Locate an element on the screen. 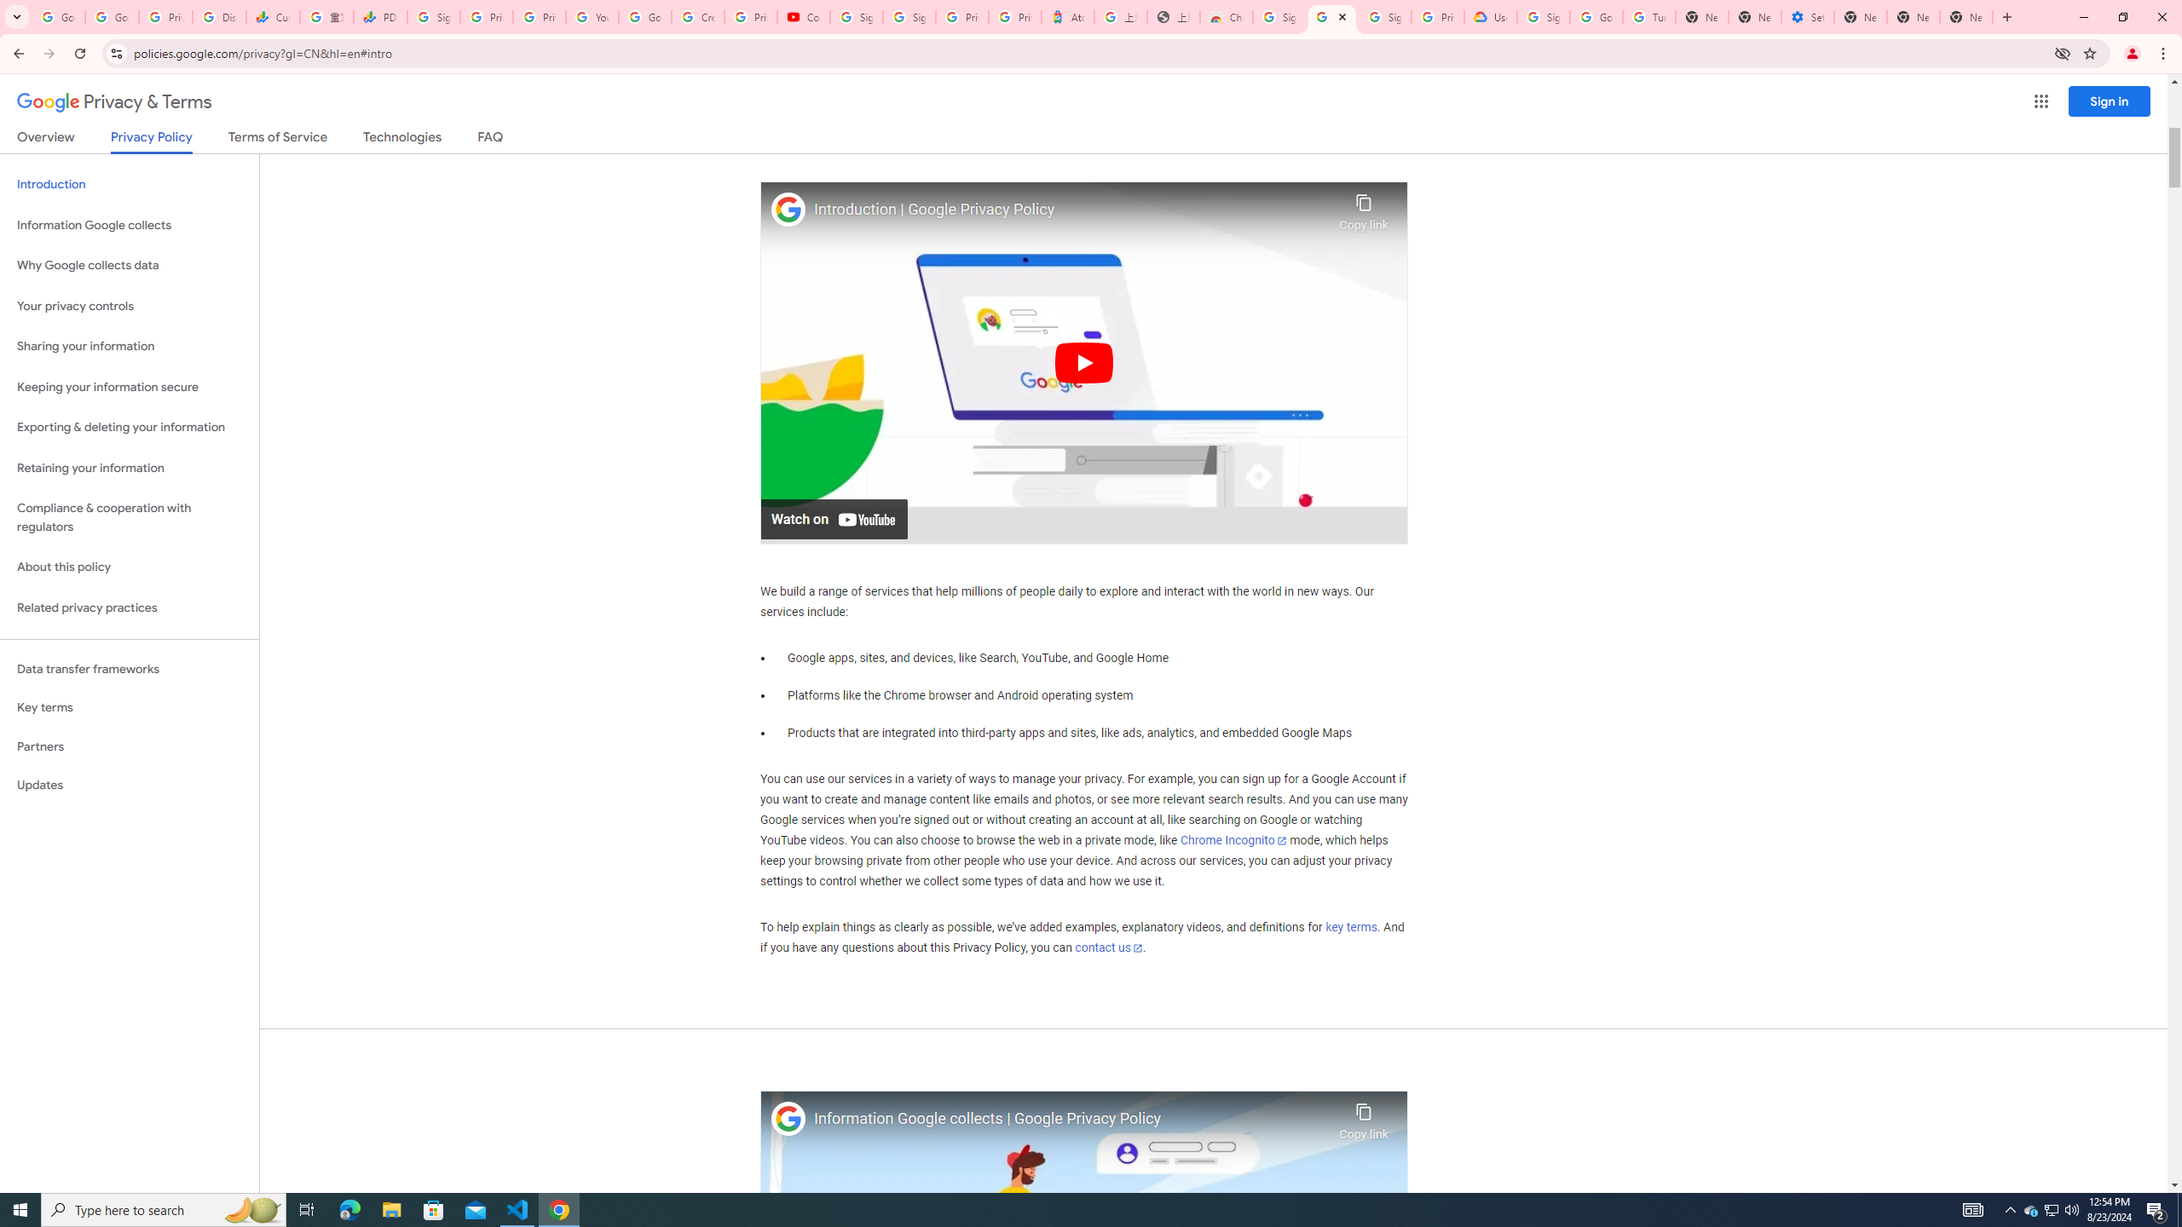 This screenshot has width=2182, height=1227. Related privacy practices is located at coordinates (130, 608).